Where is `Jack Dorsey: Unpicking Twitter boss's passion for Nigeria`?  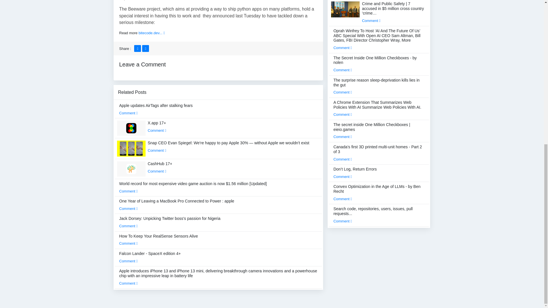
Jack Dorsey: Unpicking Twitter boss's passion for Nigeria is located at coordinates (170, 222).